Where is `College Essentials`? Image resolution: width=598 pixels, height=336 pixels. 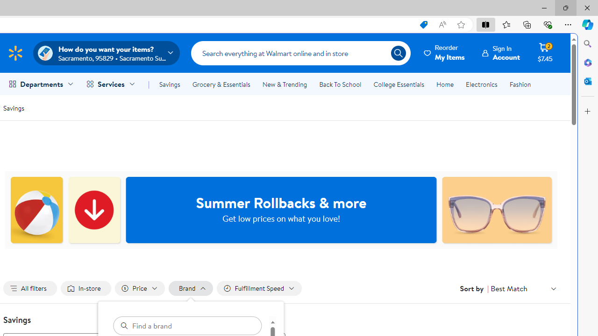
College Essentials is located at coordinates (398, 84).